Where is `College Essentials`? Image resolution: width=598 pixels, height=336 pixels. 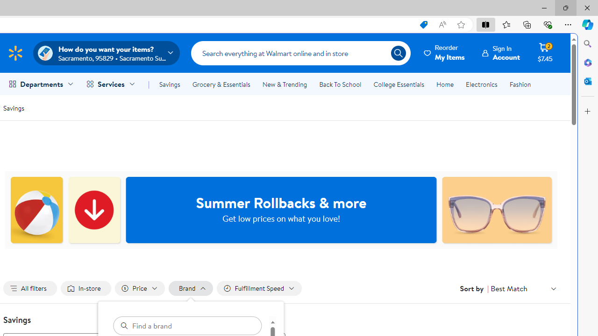
College Essentials is located at coordinates (398, 84).